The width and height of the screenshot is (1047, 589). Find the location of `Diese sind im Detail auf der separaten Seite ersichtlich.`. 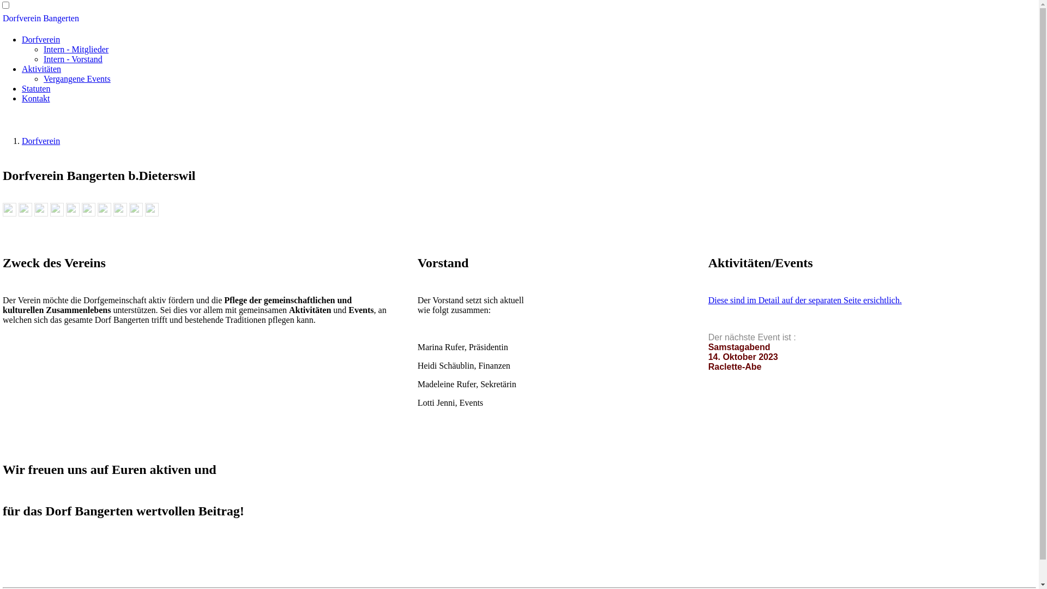

Diese sind im Detail auf der separaten Seite ersichtlich. is located at coordinates (805, 300).